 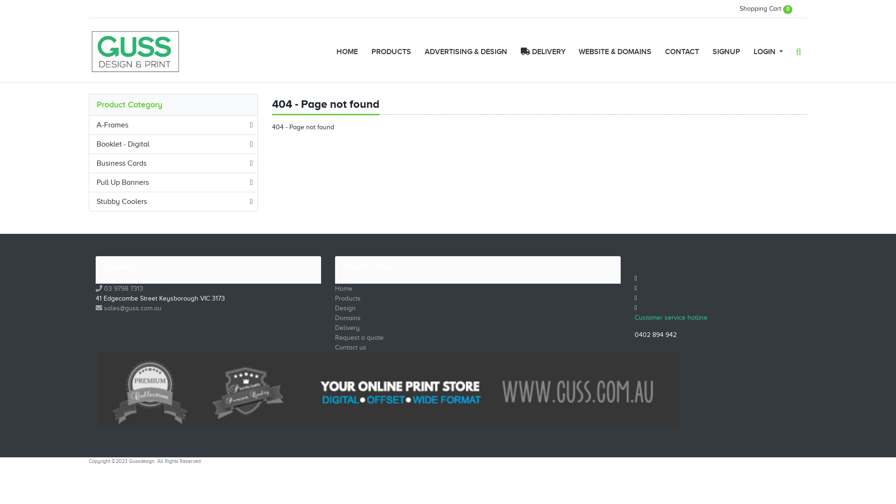 What do you see at coordinates (174, 125) in the screenshot?
I see `A-Frames` at bounding box center [174, 125].